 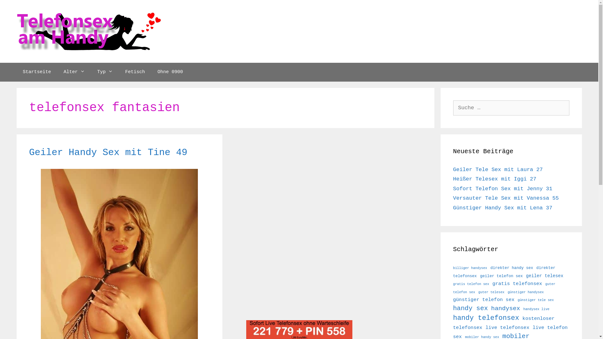 I want to click on Telefonsex Handy, so click(x=89, y=31).